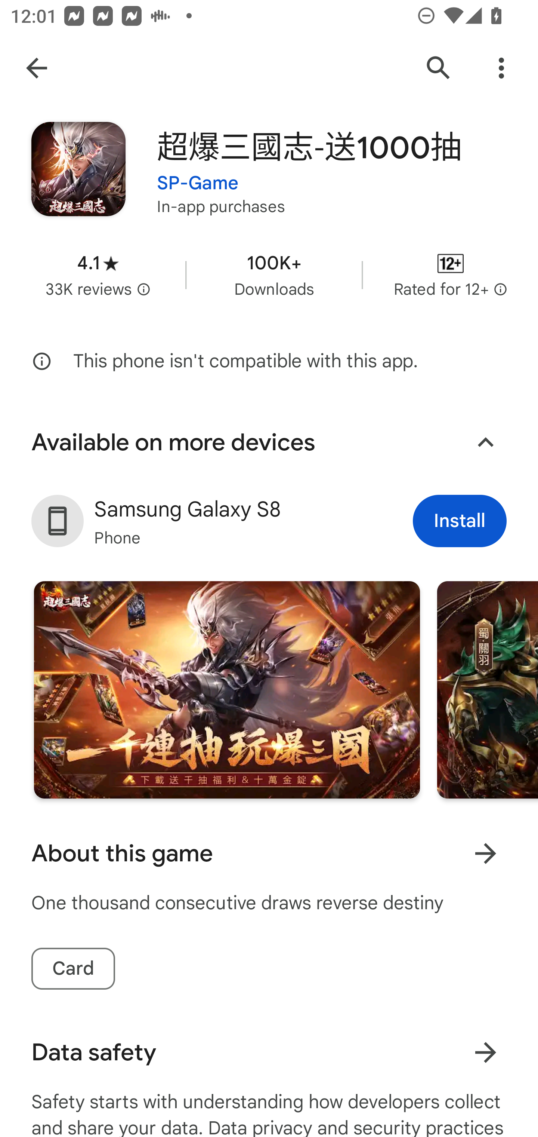  I want to click on Navigate up, so click(37, 68).